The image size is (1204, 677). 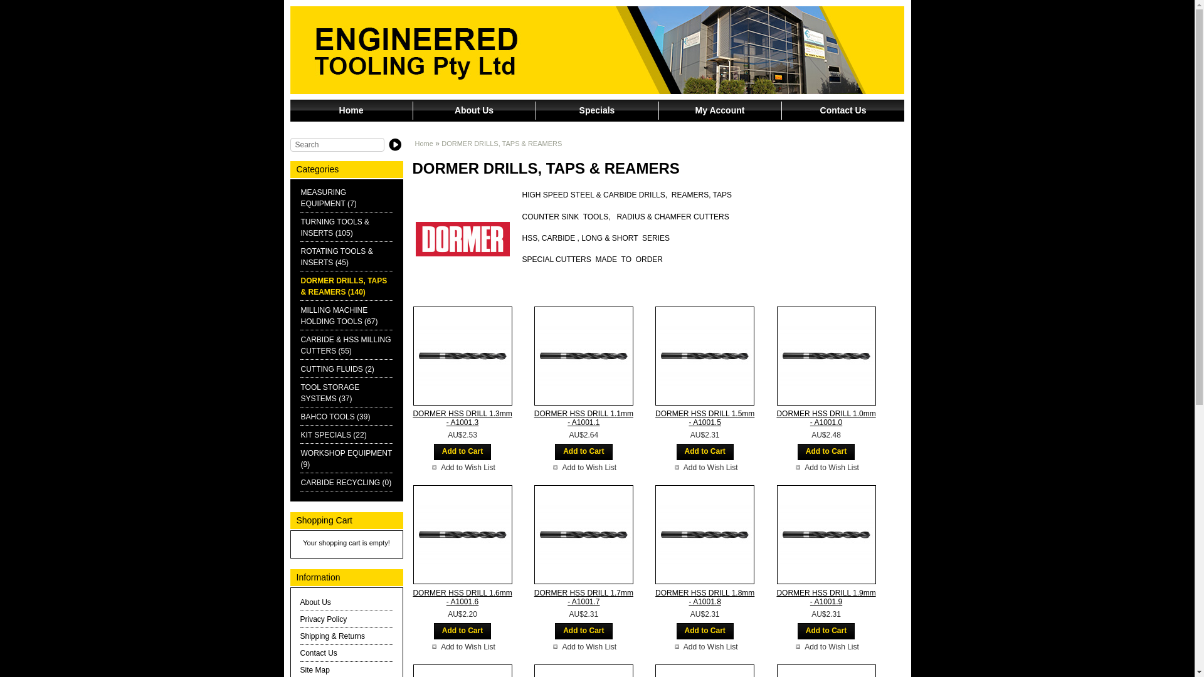 What do you see at coordinates (583, 647) in the screenshot?
I see `Add to Wish List` at bounding box center [583, 647].